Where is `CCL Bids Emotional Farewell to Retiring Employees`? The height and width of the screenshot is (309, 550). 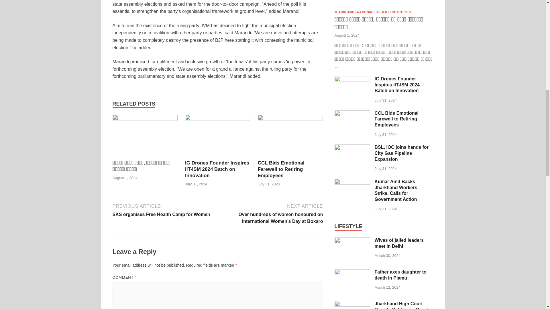
CCL Bids Emotional Farewell to Retiring Employees is located at coordinates (400, 12).